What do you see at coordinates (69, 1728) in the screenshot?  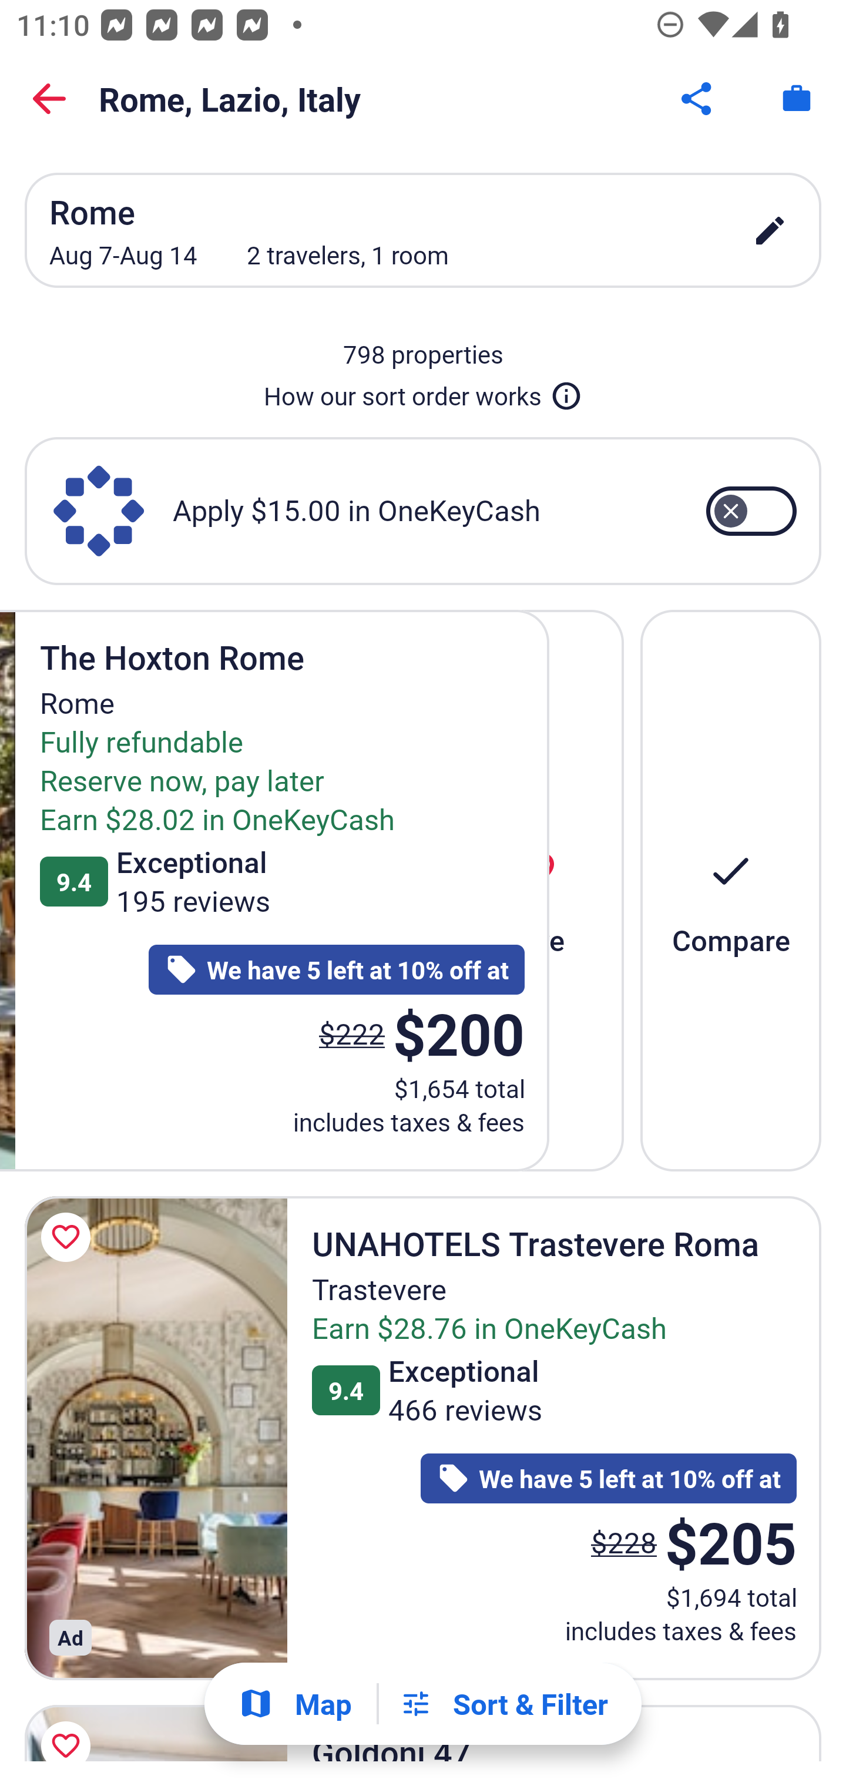 I see `Save Goldoni 47 to a trip` at bounding box center [69, 1728].